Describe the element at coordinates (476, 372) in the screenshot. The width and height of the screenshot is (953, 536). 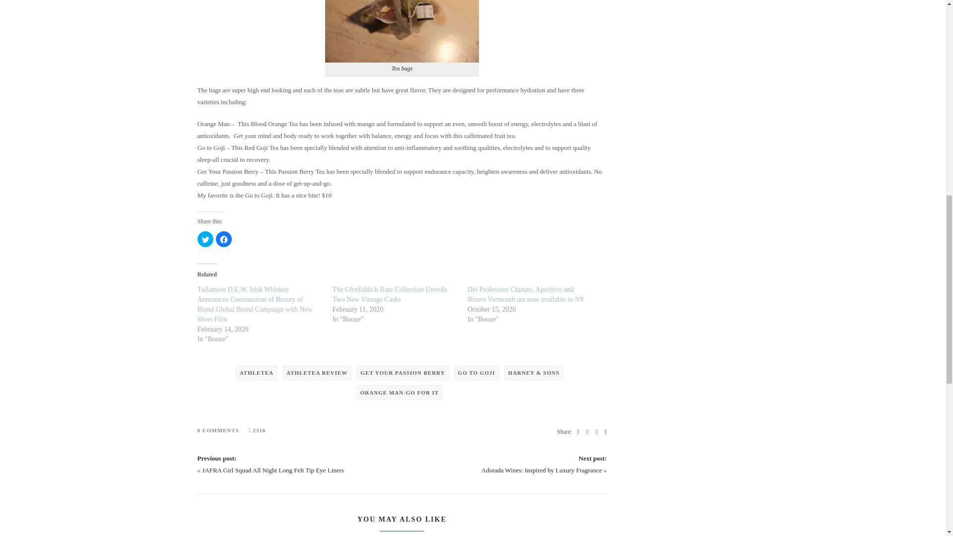
I see `GO TO GOJI` at that location.